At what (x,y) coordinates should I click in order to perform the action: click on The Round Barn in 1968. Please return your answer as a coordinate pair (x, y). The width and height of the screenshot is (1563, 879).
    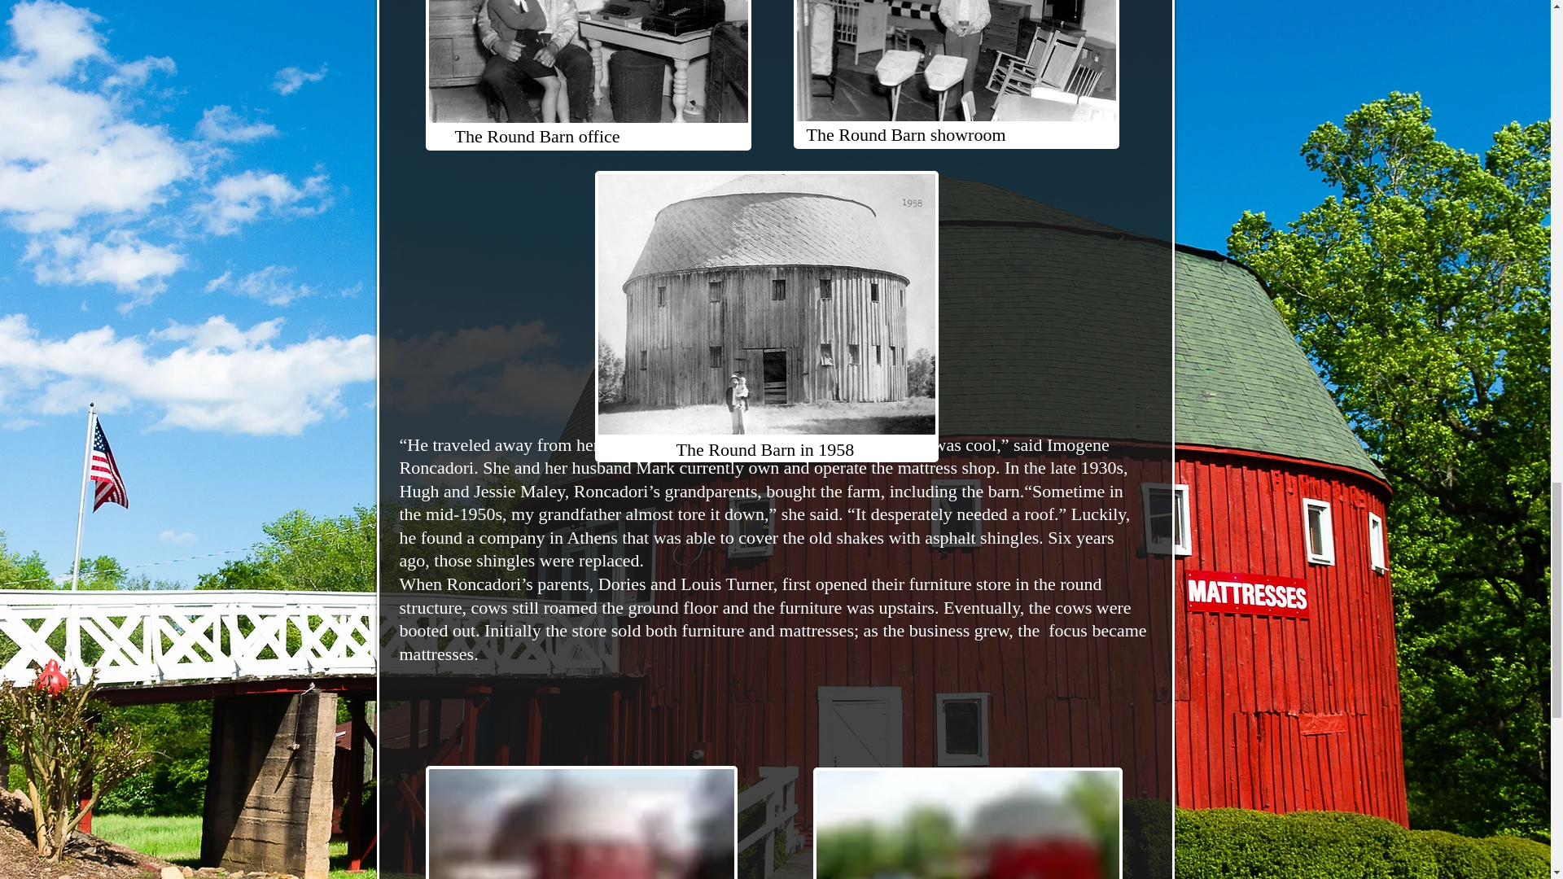
    Looking at the image, I should click on (580, 822).